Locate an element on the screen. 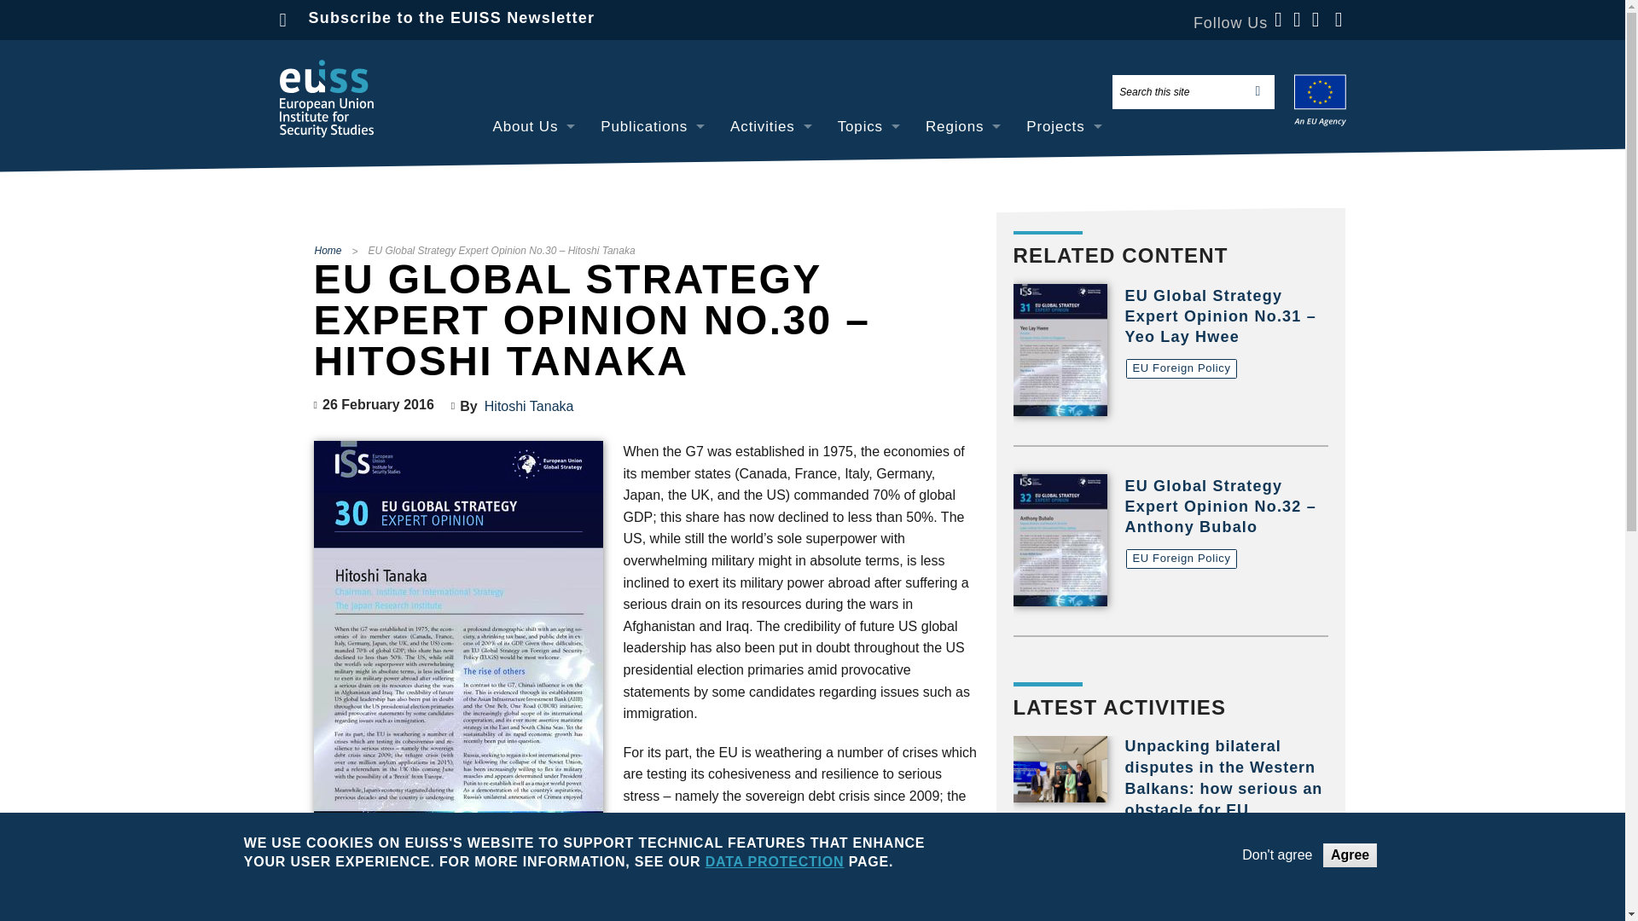  Activities is located at coordinates (771, 126).